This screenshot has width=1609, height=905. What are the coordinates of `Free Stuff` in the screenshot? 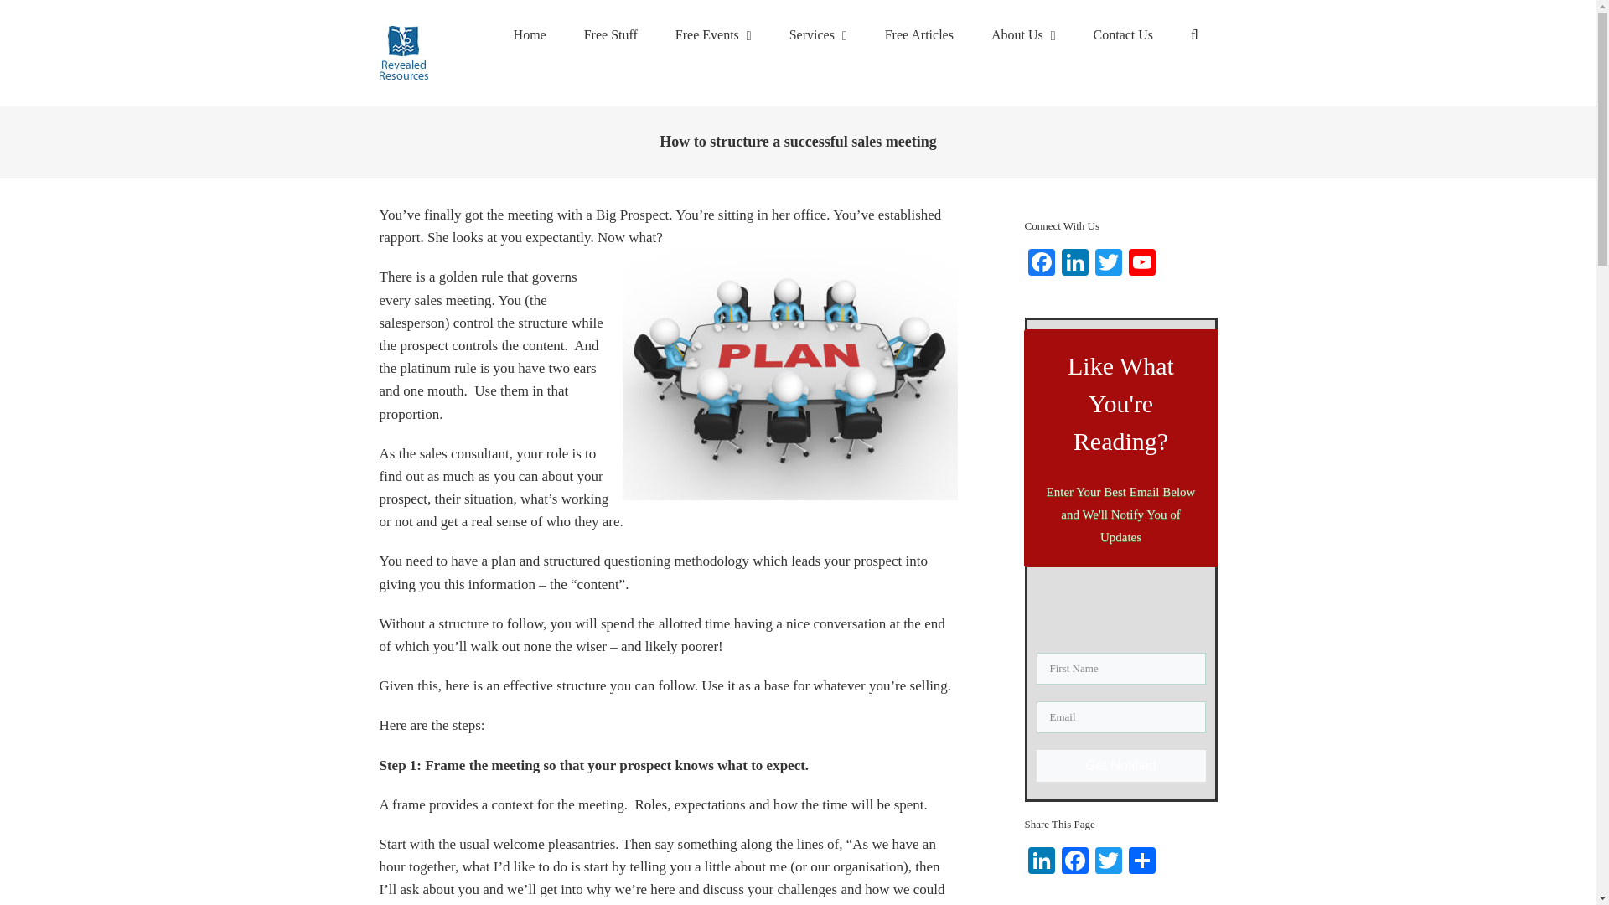 It's located at (610, 35).